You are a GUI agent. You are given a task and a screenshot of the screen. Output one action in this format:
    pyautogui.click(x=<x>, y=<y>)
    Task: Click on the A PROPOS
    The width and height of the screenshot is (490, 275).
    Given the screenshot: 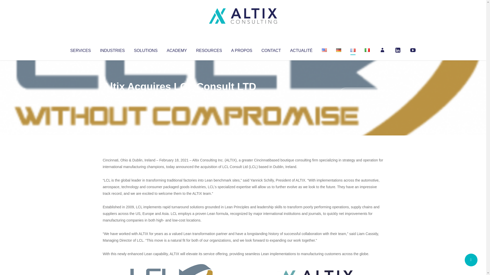 What is the action you would take?
    pyautogui.click(x=242, y=49)
    